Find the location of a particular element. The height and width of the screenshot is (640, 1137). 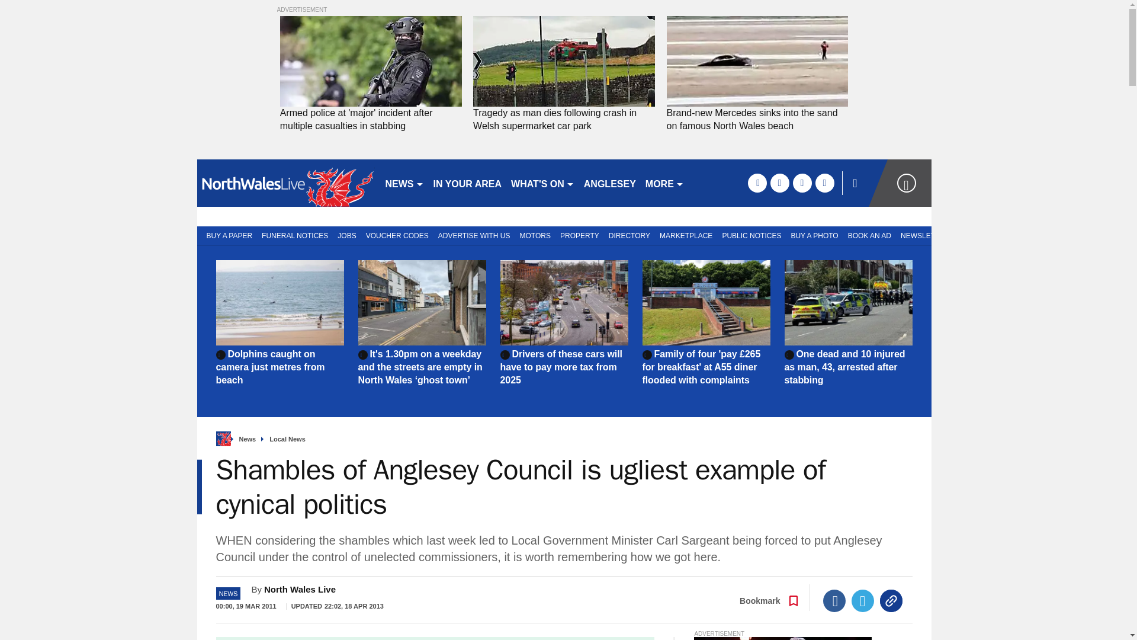

northwales is located at coordinates (285, 183).